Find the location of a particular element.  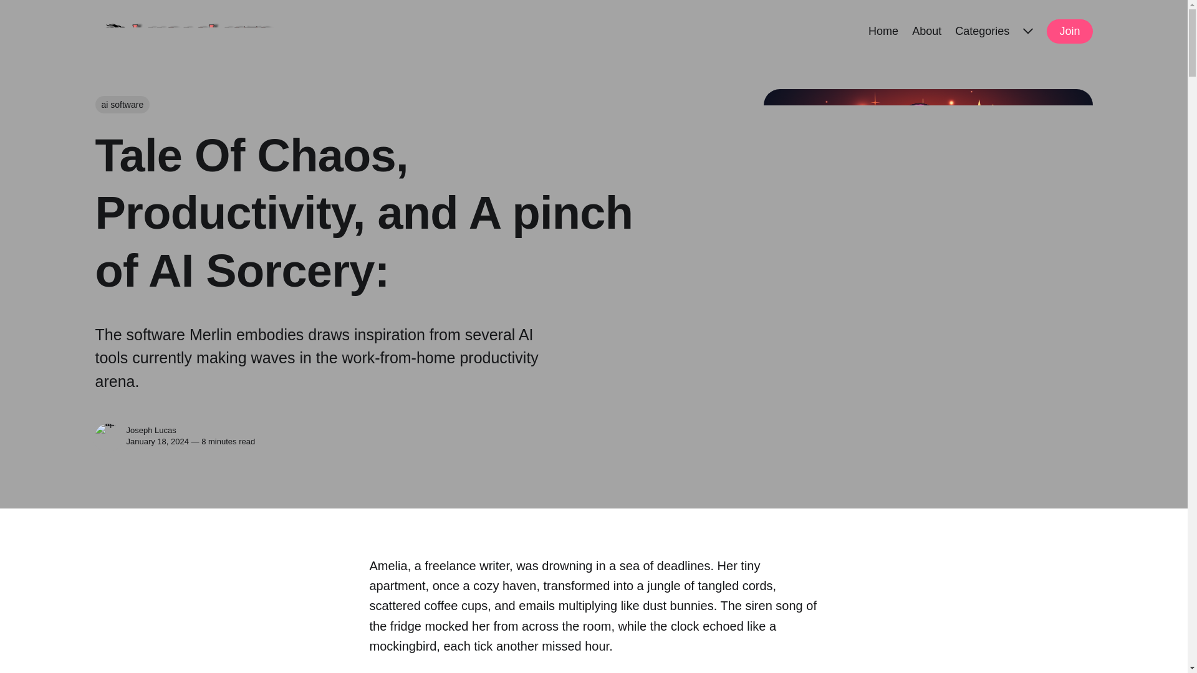

About is located at coordinates (926, 30).